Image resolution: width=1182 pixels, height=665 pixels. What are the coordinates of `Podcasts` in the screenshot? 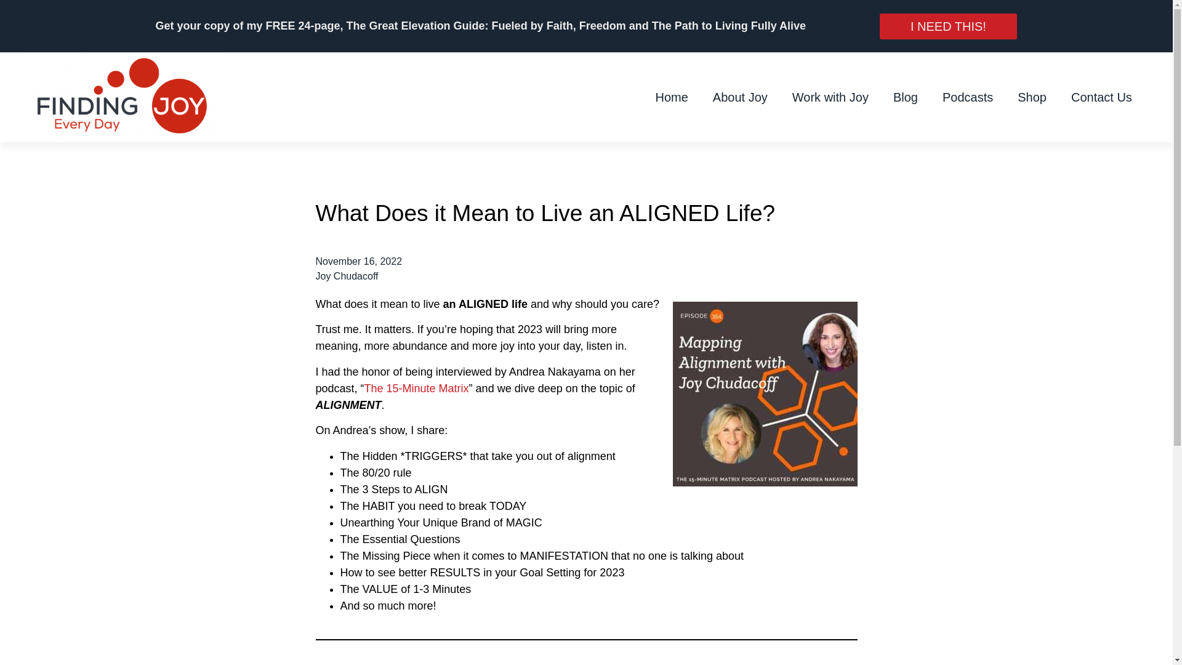 It's located at (968, 97).